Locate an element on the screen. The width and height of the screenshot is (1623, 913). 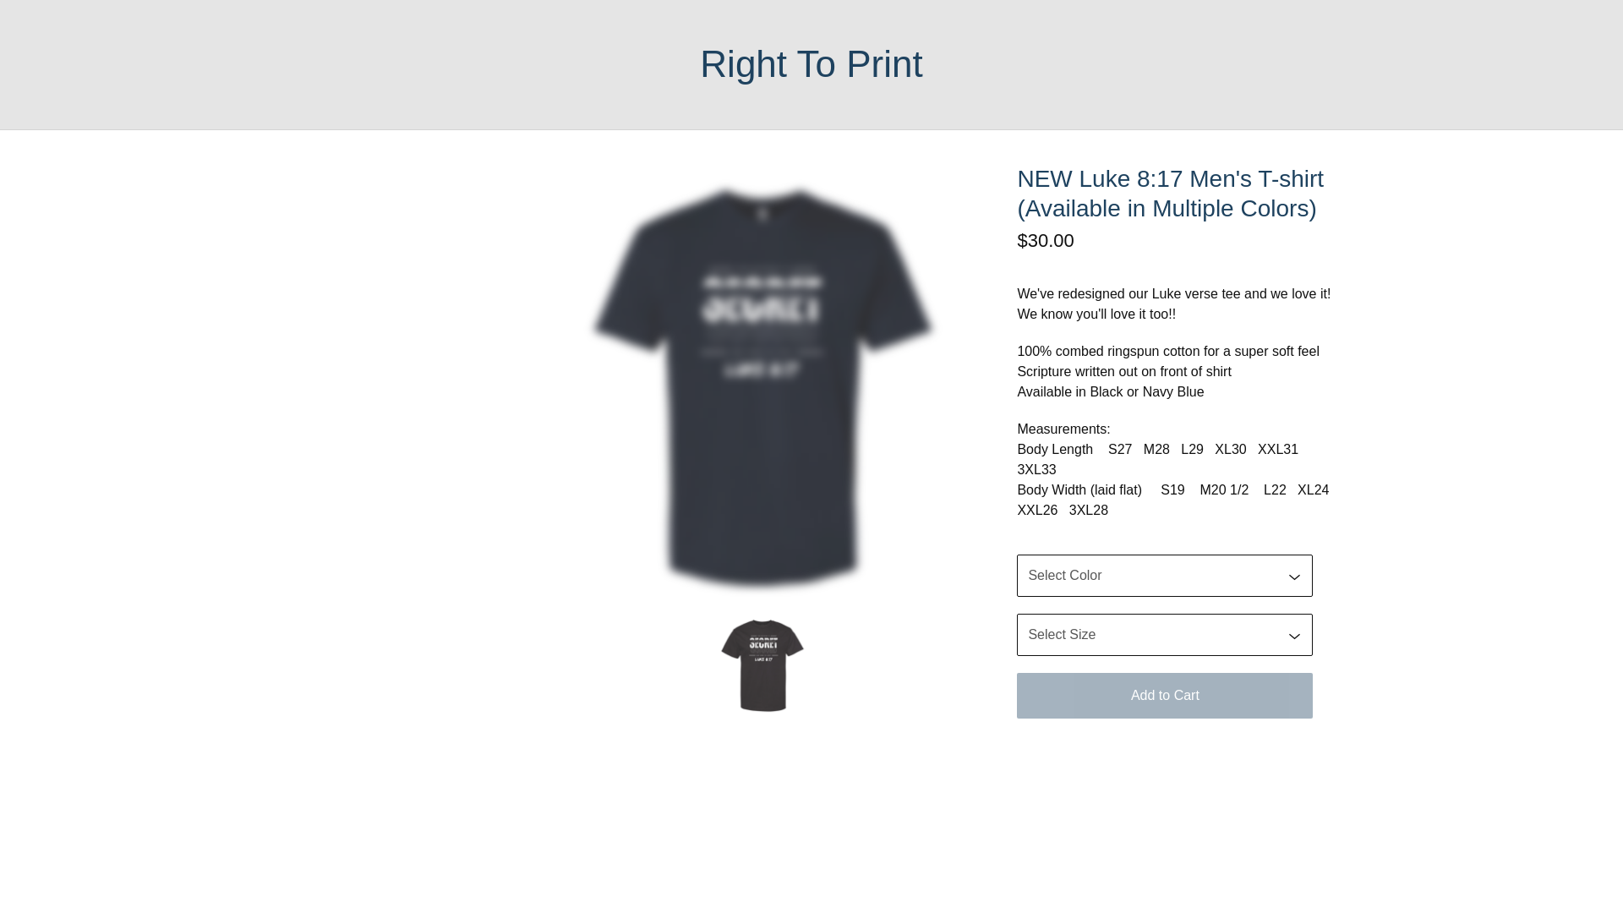
Add to Cart is located at coordinates (1165, 695).